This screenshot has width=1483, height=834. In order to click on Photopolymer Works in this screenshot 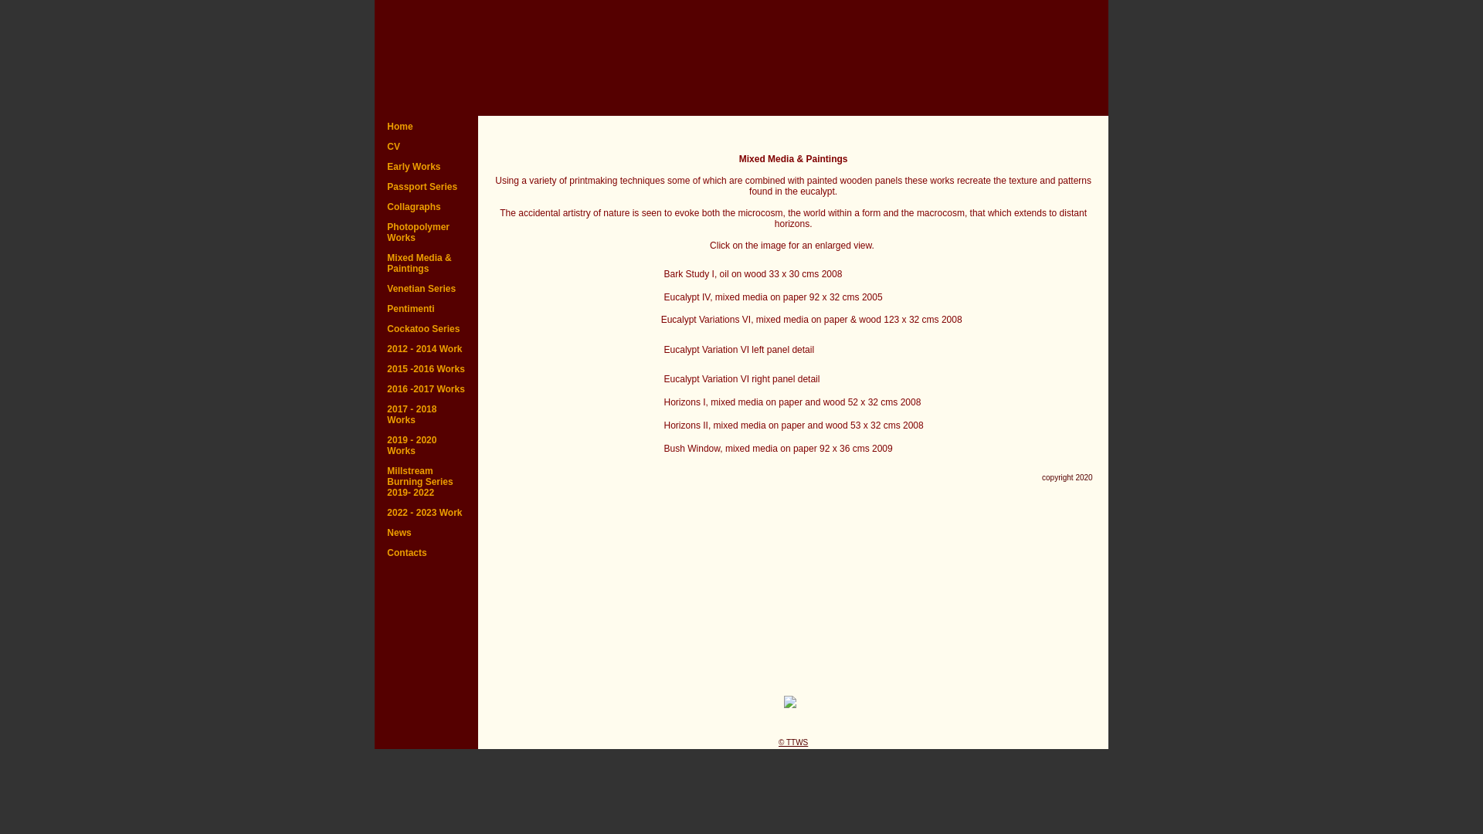, I will do `click(426, 232)`.